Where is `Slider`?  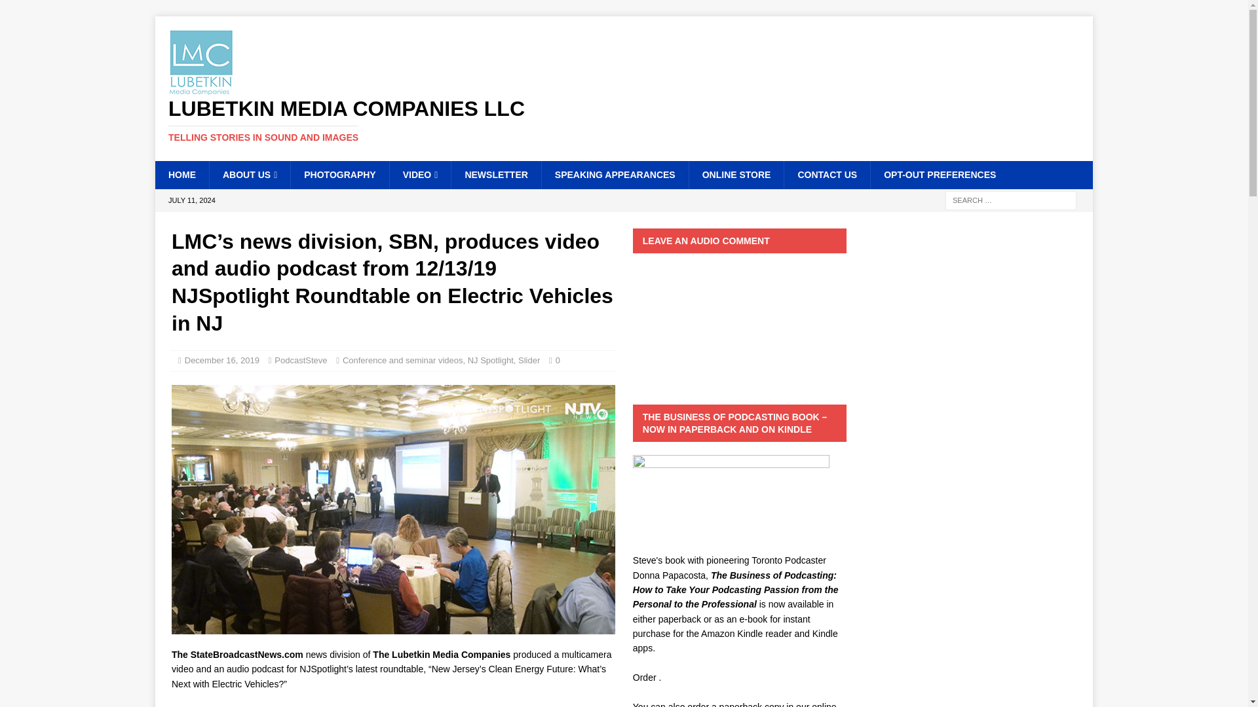
Slider is located at coordinates (529, 360).